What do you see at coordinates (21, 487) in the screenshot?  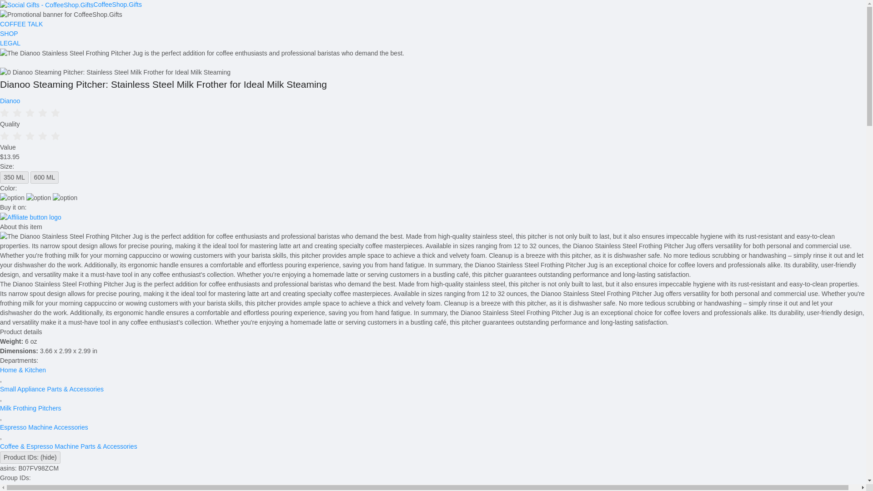 I see `B07FVVYVTW` at bounding box center [21, 487].